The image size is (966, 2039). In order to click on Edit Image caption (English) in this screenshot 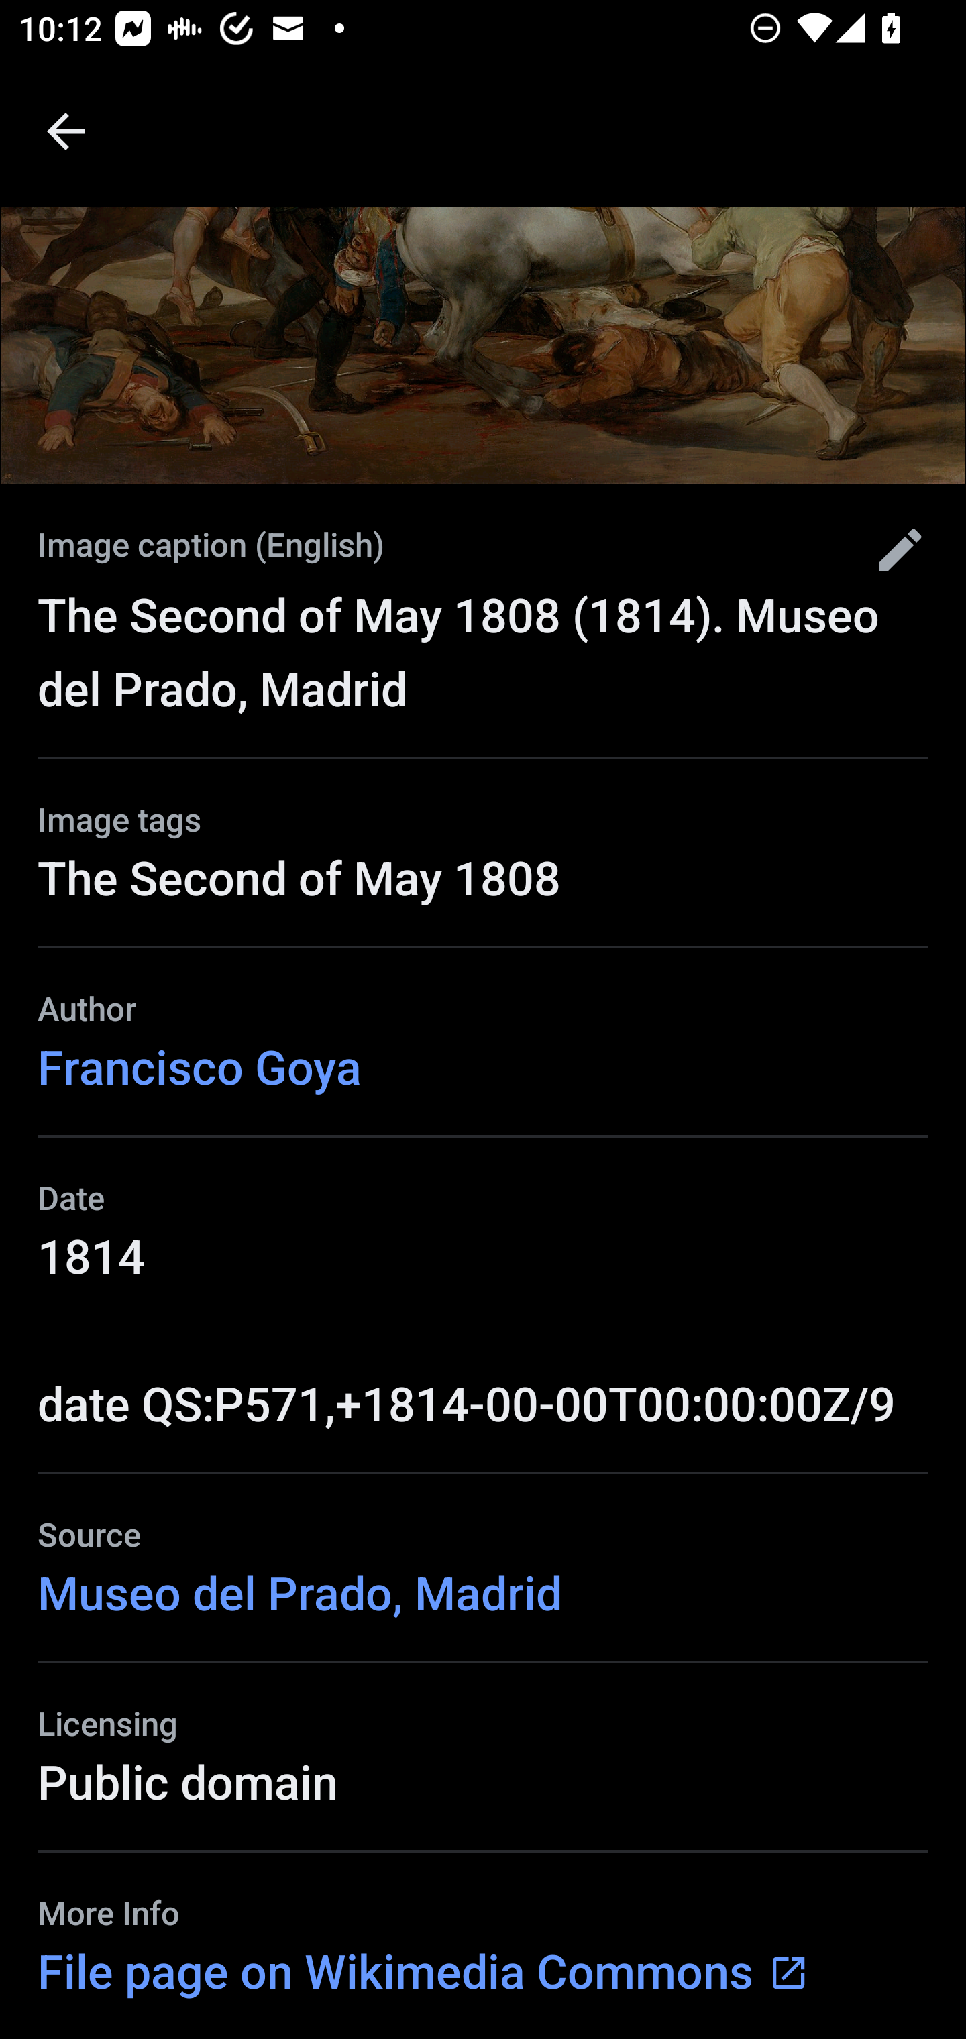, I will do `click(890, 550)`.